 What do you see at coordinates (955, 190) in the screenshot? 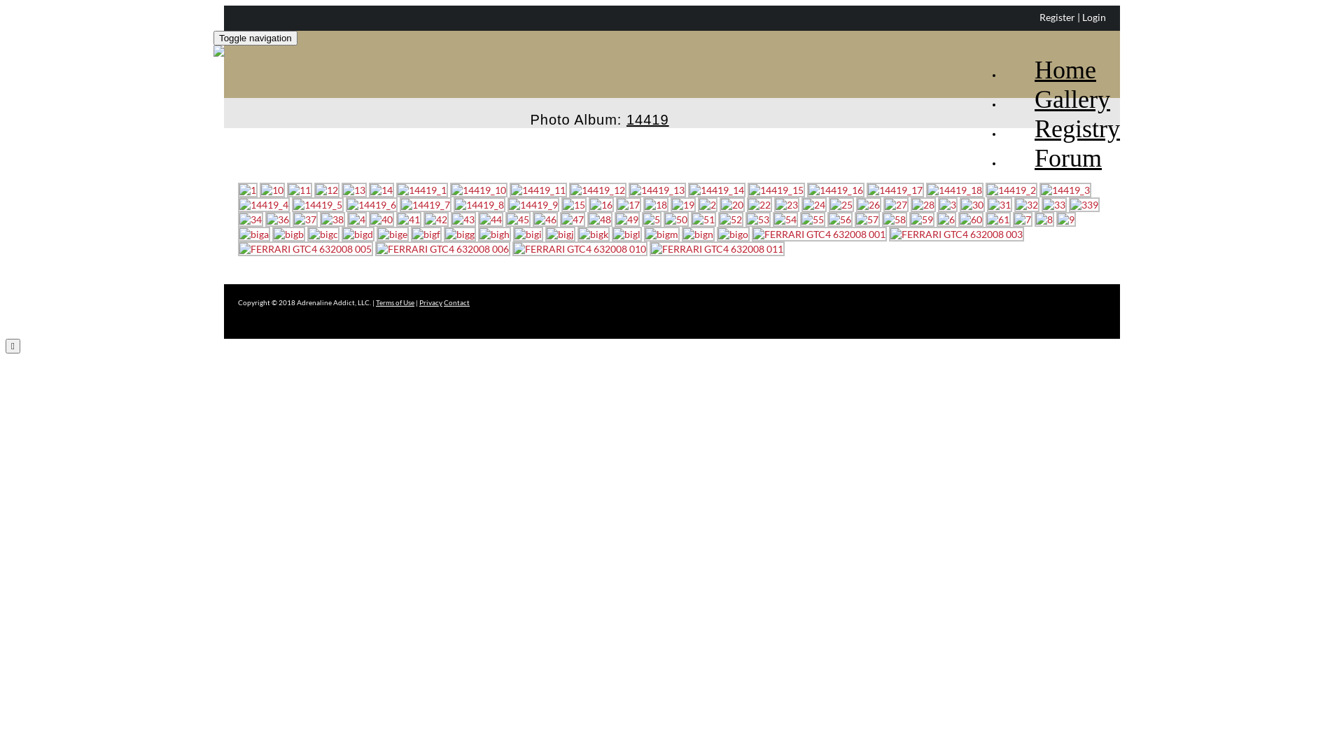
I see `14419_18 (click to enlarge)` at bounding box center [955, 190].